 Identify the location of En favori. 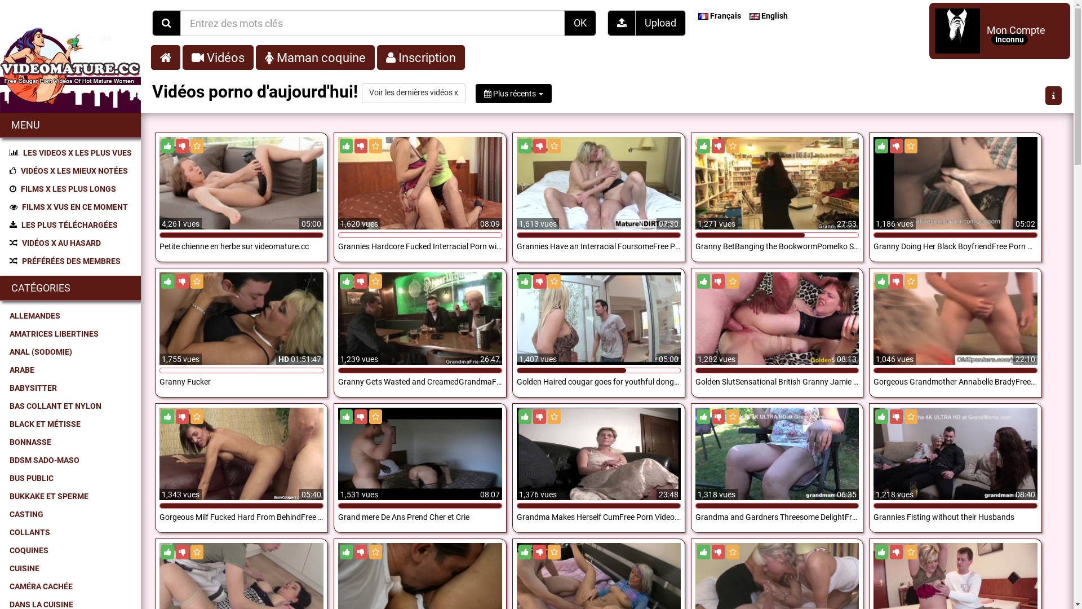
(554, 281).